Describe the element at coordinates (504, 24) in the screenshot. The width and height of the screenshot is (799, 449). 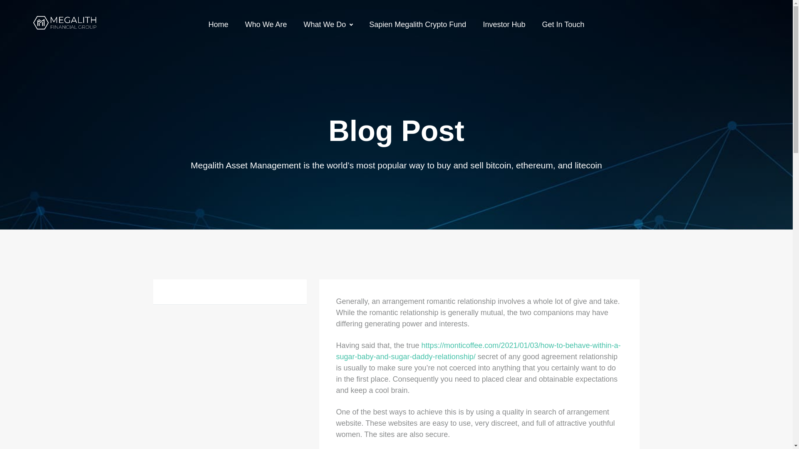
I see `Investor Hub` at that location.